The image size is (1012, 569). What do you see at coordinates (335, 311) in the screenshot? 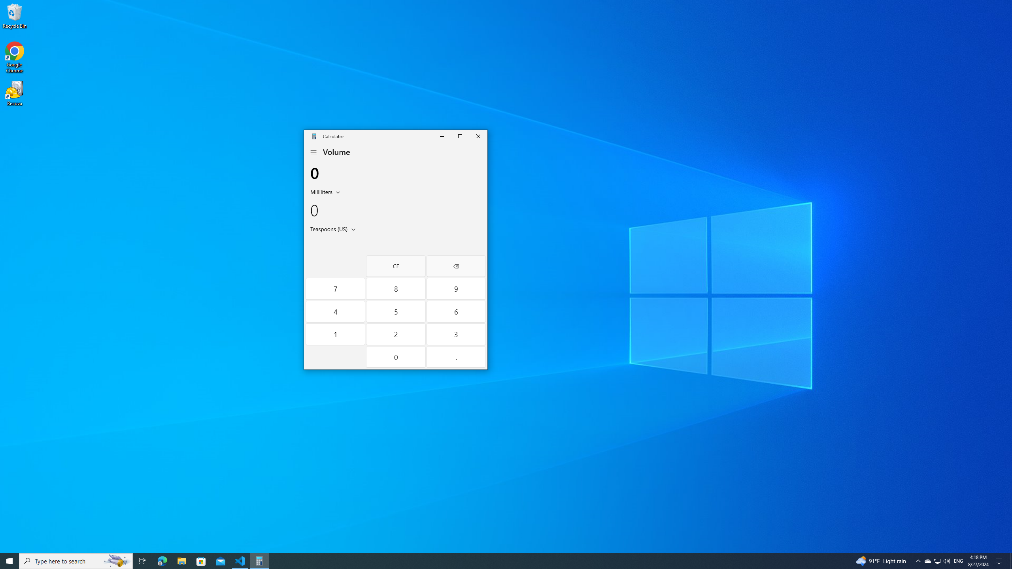
I see `Four` at bounding box center [335, 311].